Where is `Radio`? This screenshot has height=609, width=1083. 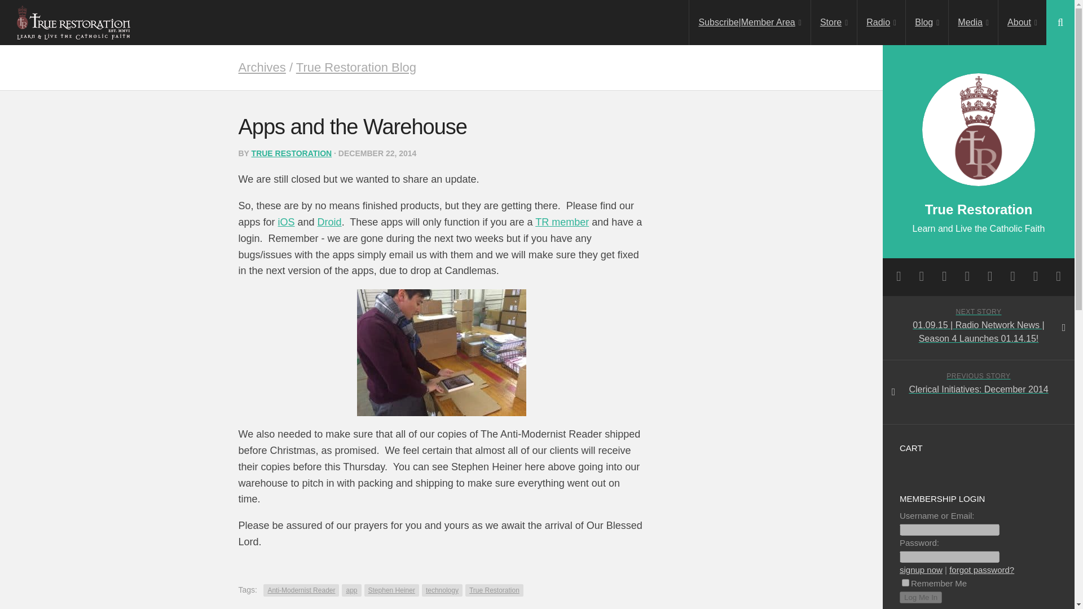 Radio is located at coordinates (881, 23).